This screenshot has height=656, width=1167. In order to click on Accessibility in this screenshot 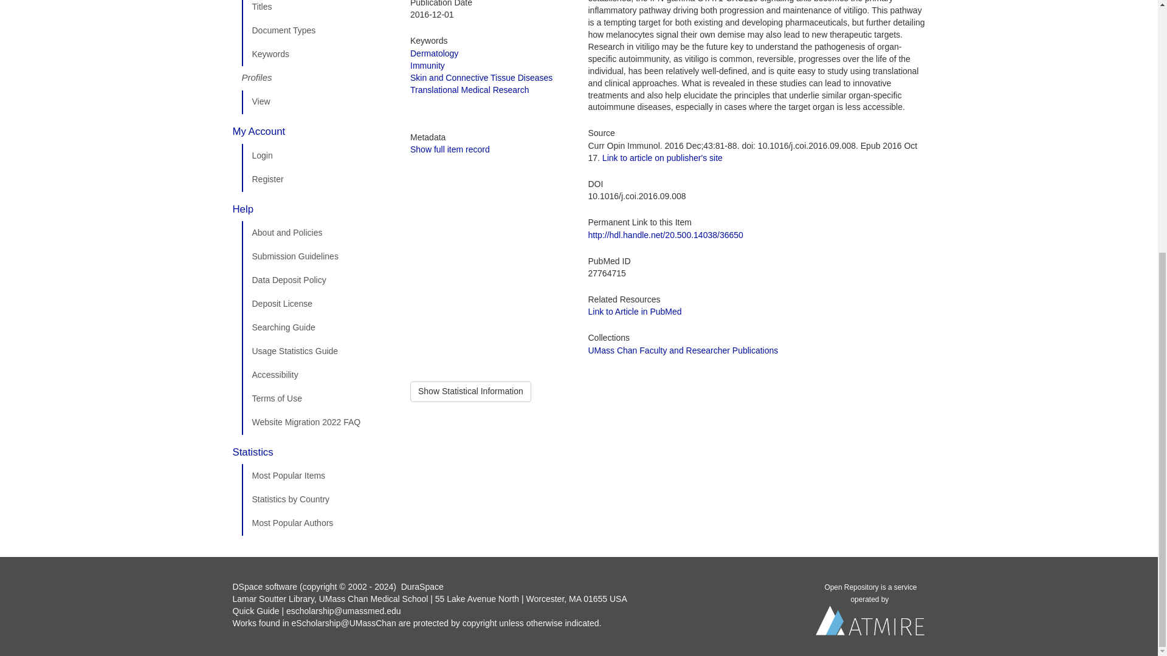, I will do `click(317, 375)`.